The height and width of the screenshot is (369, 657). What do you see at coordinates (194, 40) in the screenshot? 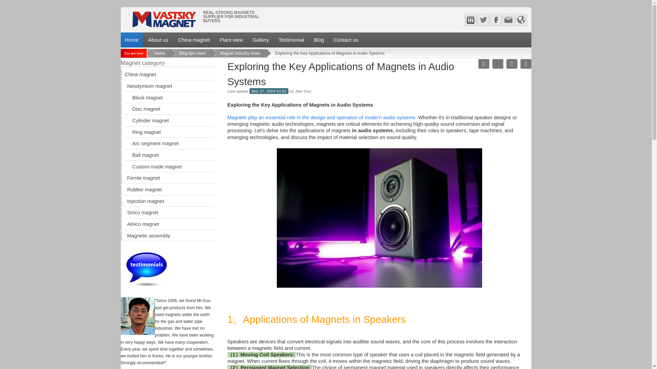
I see `China magnet` at bounding box center [194, 40].